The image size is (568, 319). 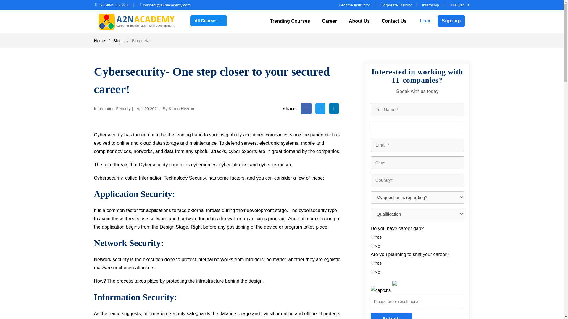 I want to click on Corporate Training, so click(x=396, y=5).